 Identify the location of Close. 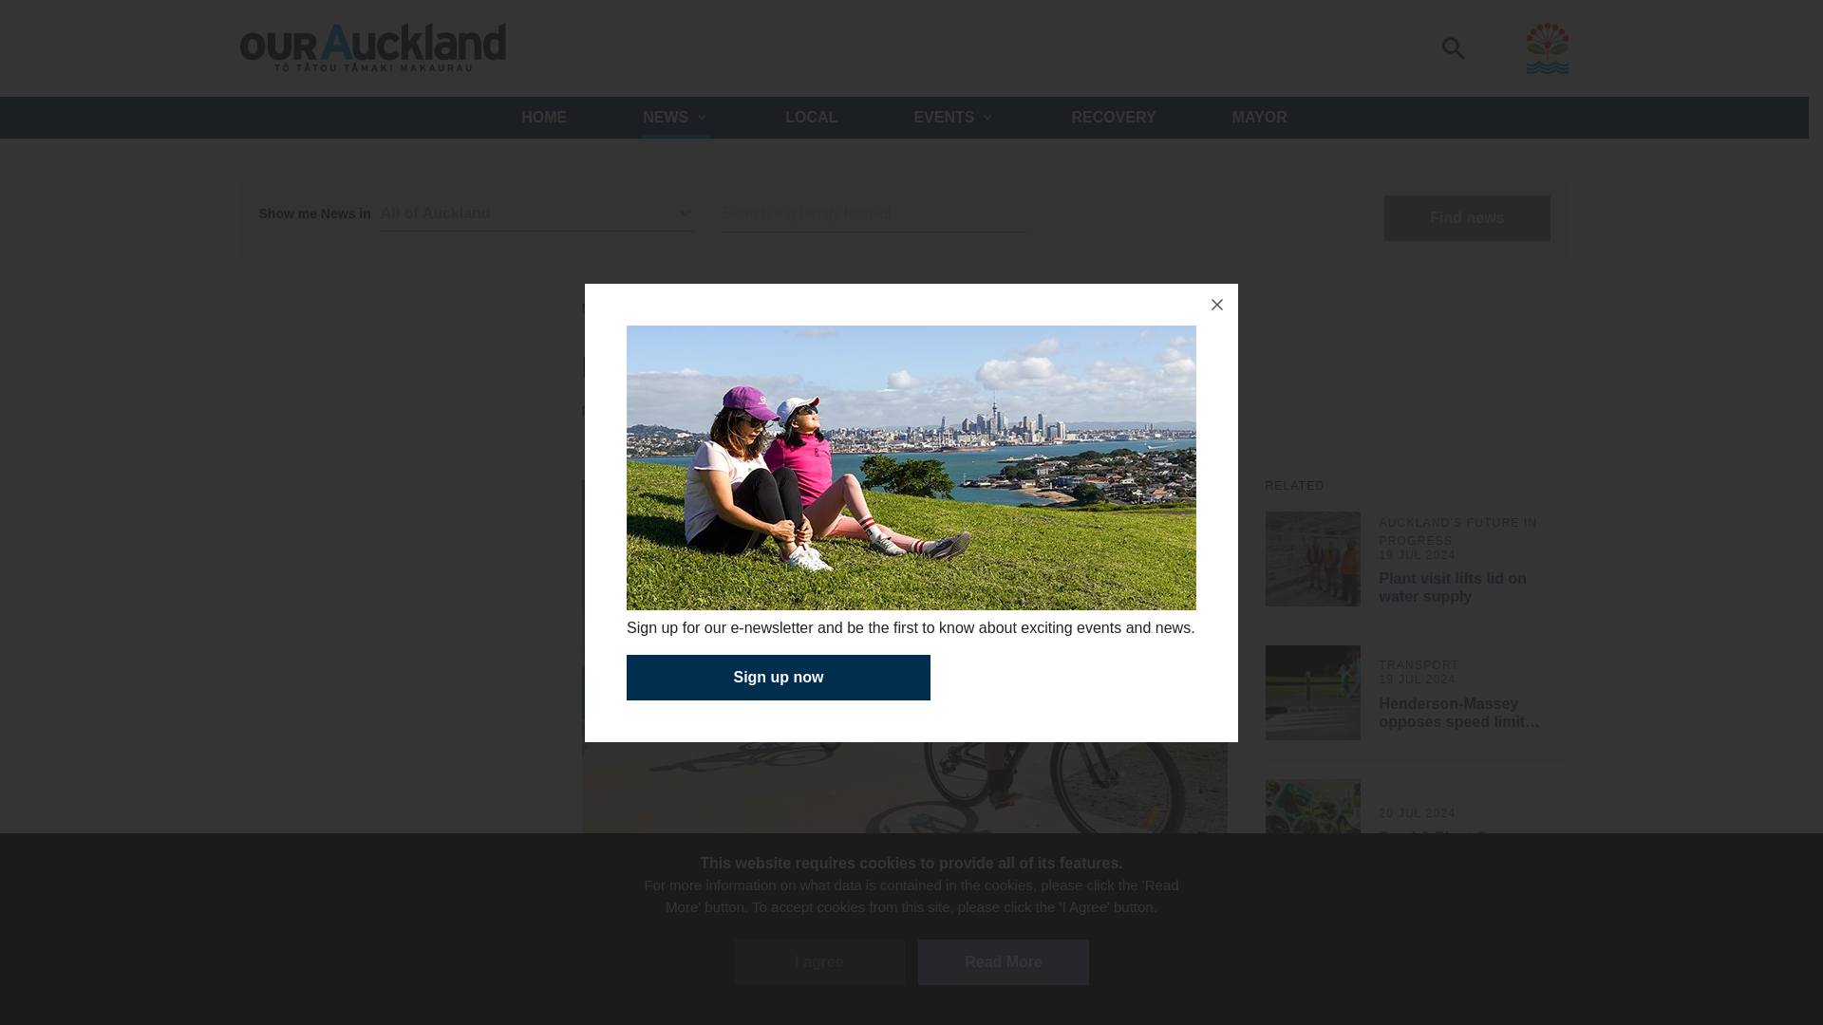
(1216, 304).